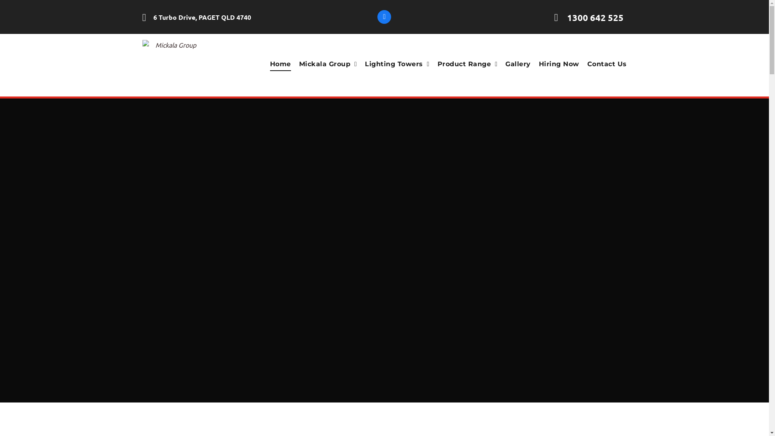 The height and width of the screenshot is (436, 775). I want to click on Mickala Group, so click(172, 65).